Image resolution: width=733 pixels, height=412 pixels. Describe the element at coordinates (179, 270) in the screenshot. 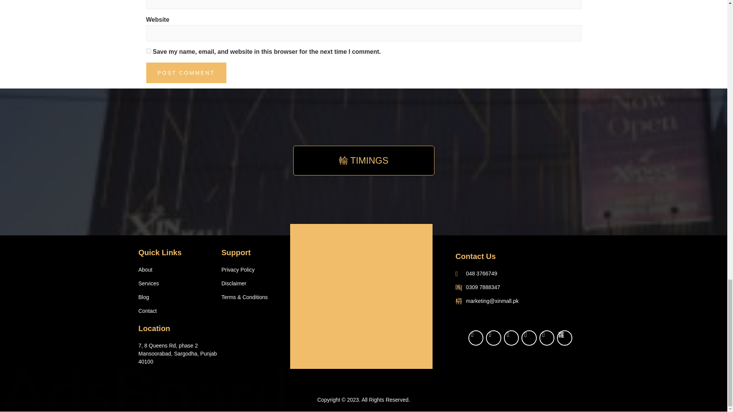

I see `About` at that location.